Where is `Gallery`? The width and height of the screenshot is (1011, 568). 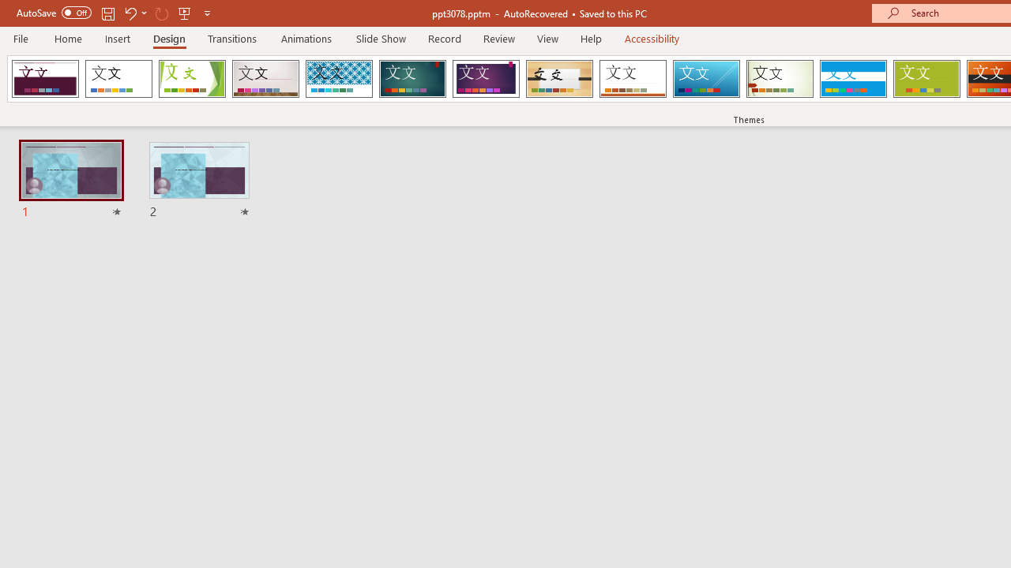
Gallery is located at coordinates (265, 79).